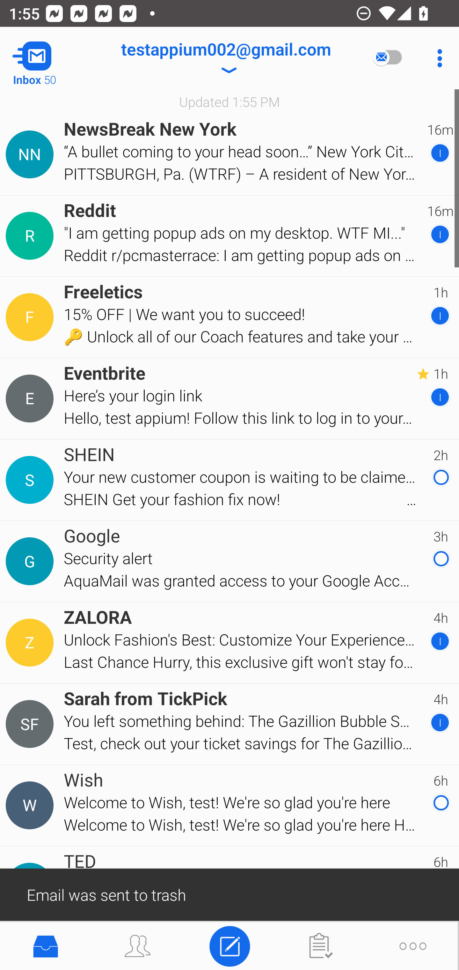 This screenshot has height=970, width=459. Describe the element at coordinates (31, 236) in the screenshot. I see `Contact Details` at that location.